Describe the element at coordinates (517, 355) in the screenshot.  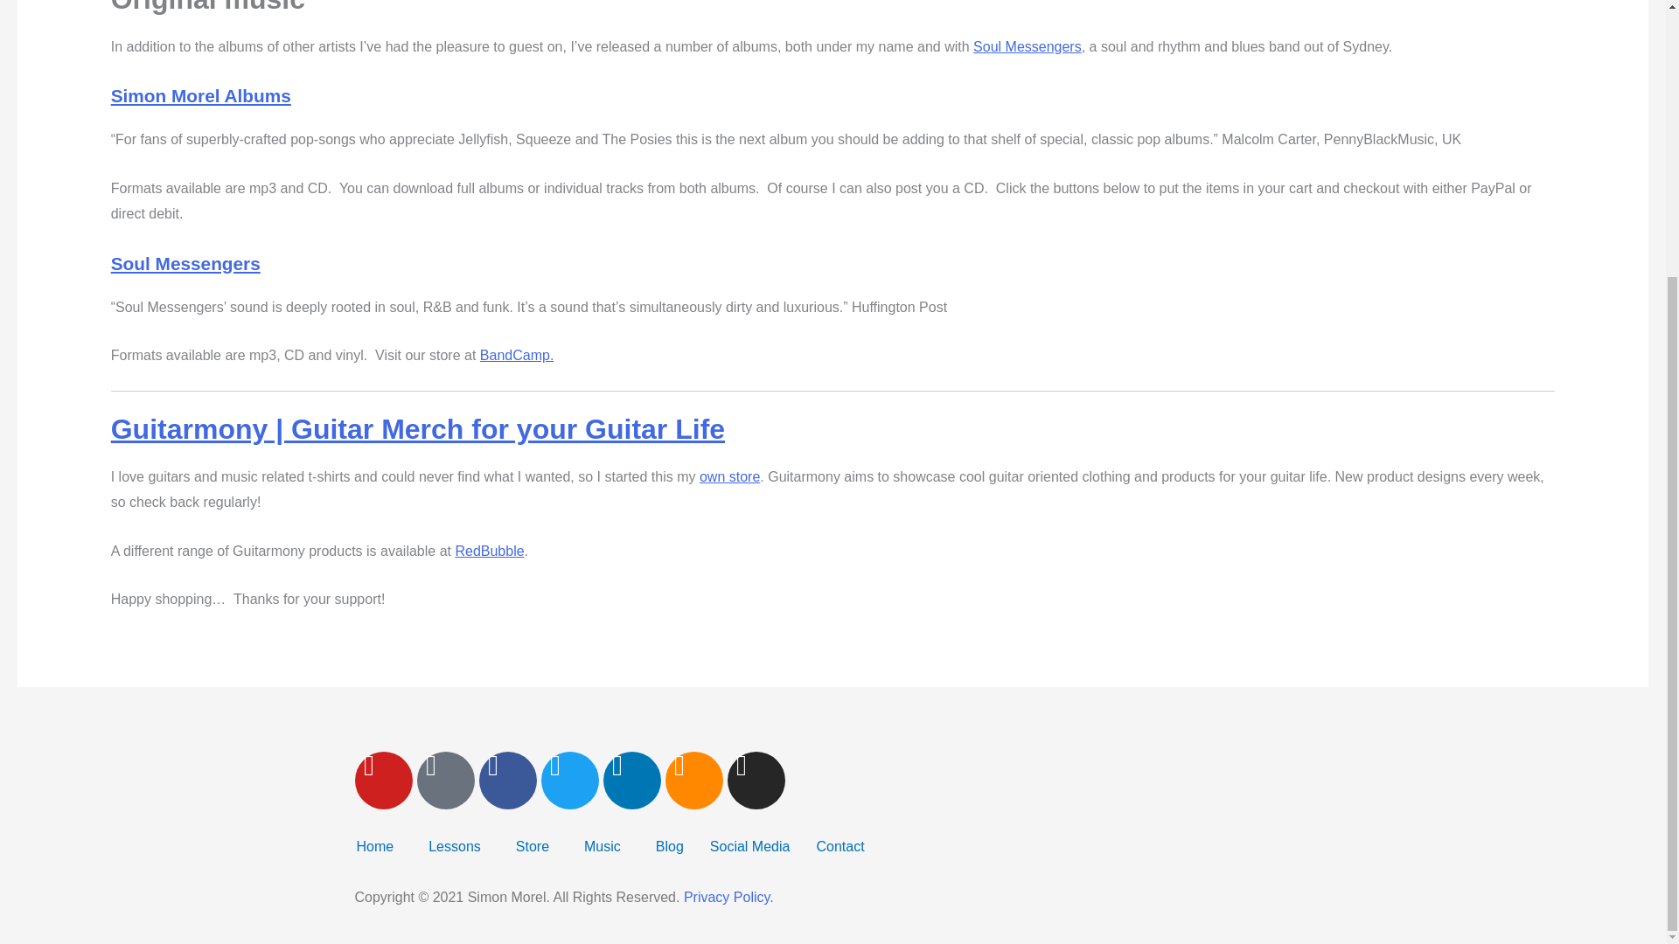
I see `BandCamp.` at that location.